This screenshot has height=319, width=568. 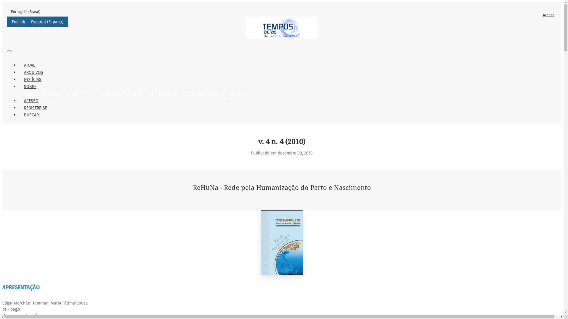 I want to click on BUSCAR, so click(x=31, y=115).